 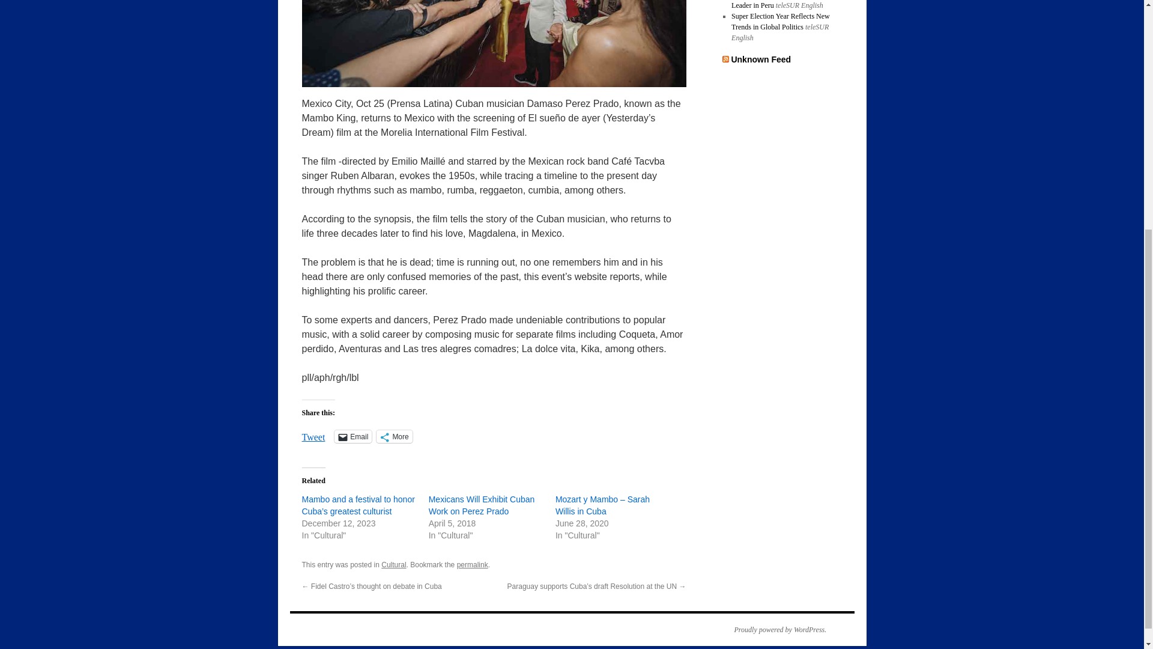 I want to click on permalink, so click(x=472, y=565).